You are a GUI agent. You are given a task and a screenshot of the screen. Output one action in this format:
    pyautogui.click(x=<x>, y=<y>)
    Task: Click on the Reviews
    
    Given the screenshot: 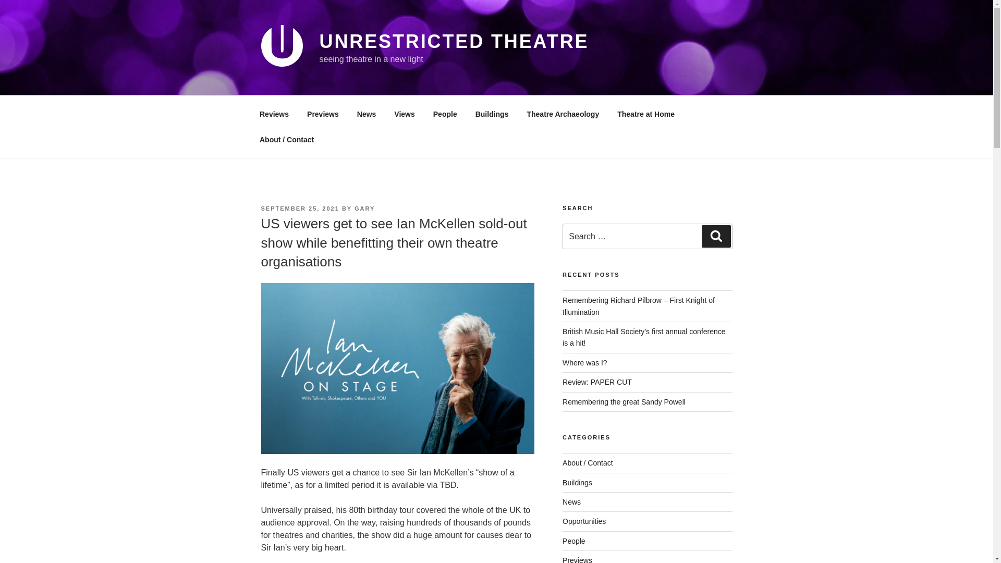 What is the action you would take?
    pyautogui.click(x=274, y=114)
    